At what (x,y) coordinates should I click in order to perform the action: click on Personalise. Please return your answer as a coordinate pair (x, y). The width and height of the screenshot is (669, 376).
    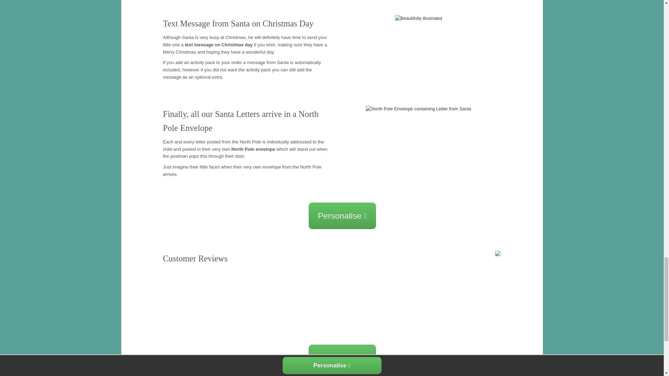
    Looking at the image, I should click on (342, 358).